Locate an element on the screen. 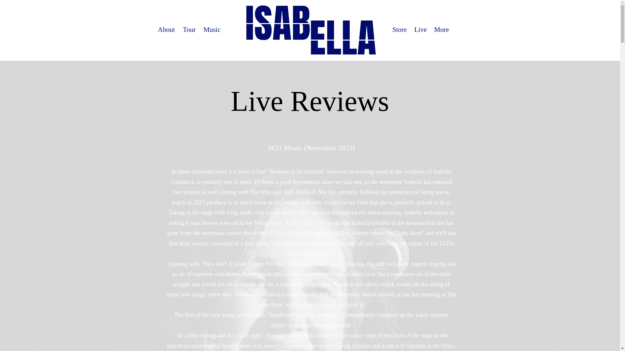 The width and height of the screenshot is (625, 351). Live is located at coordinates (420, 30).